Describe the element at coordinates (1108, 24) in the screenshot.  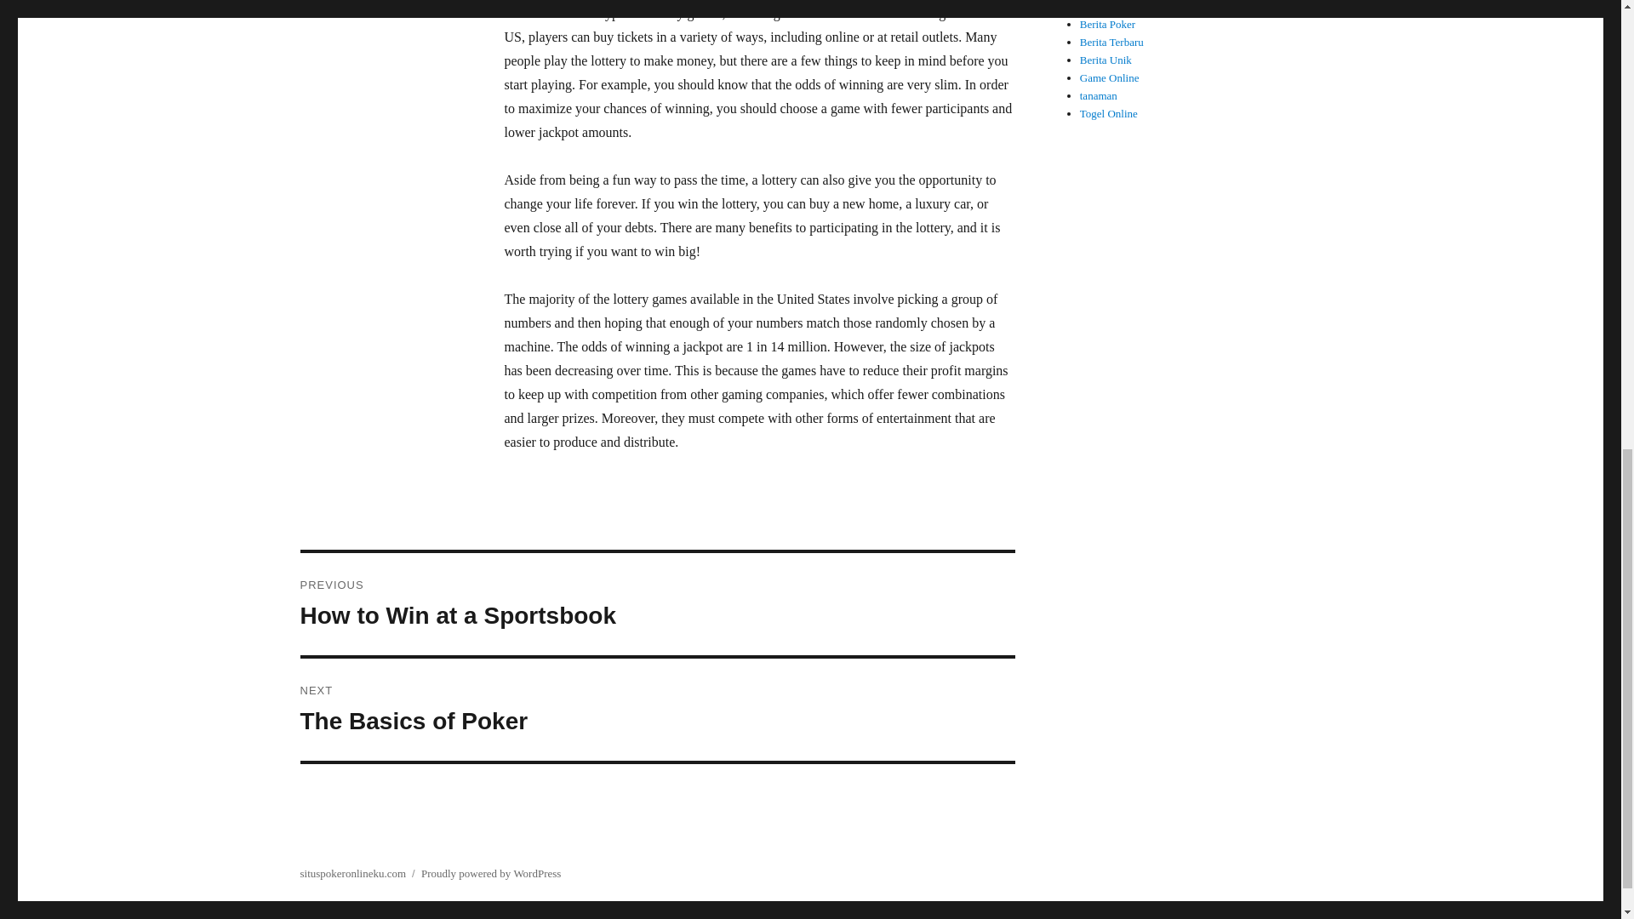
I see `Berita Terbaru` at that location.